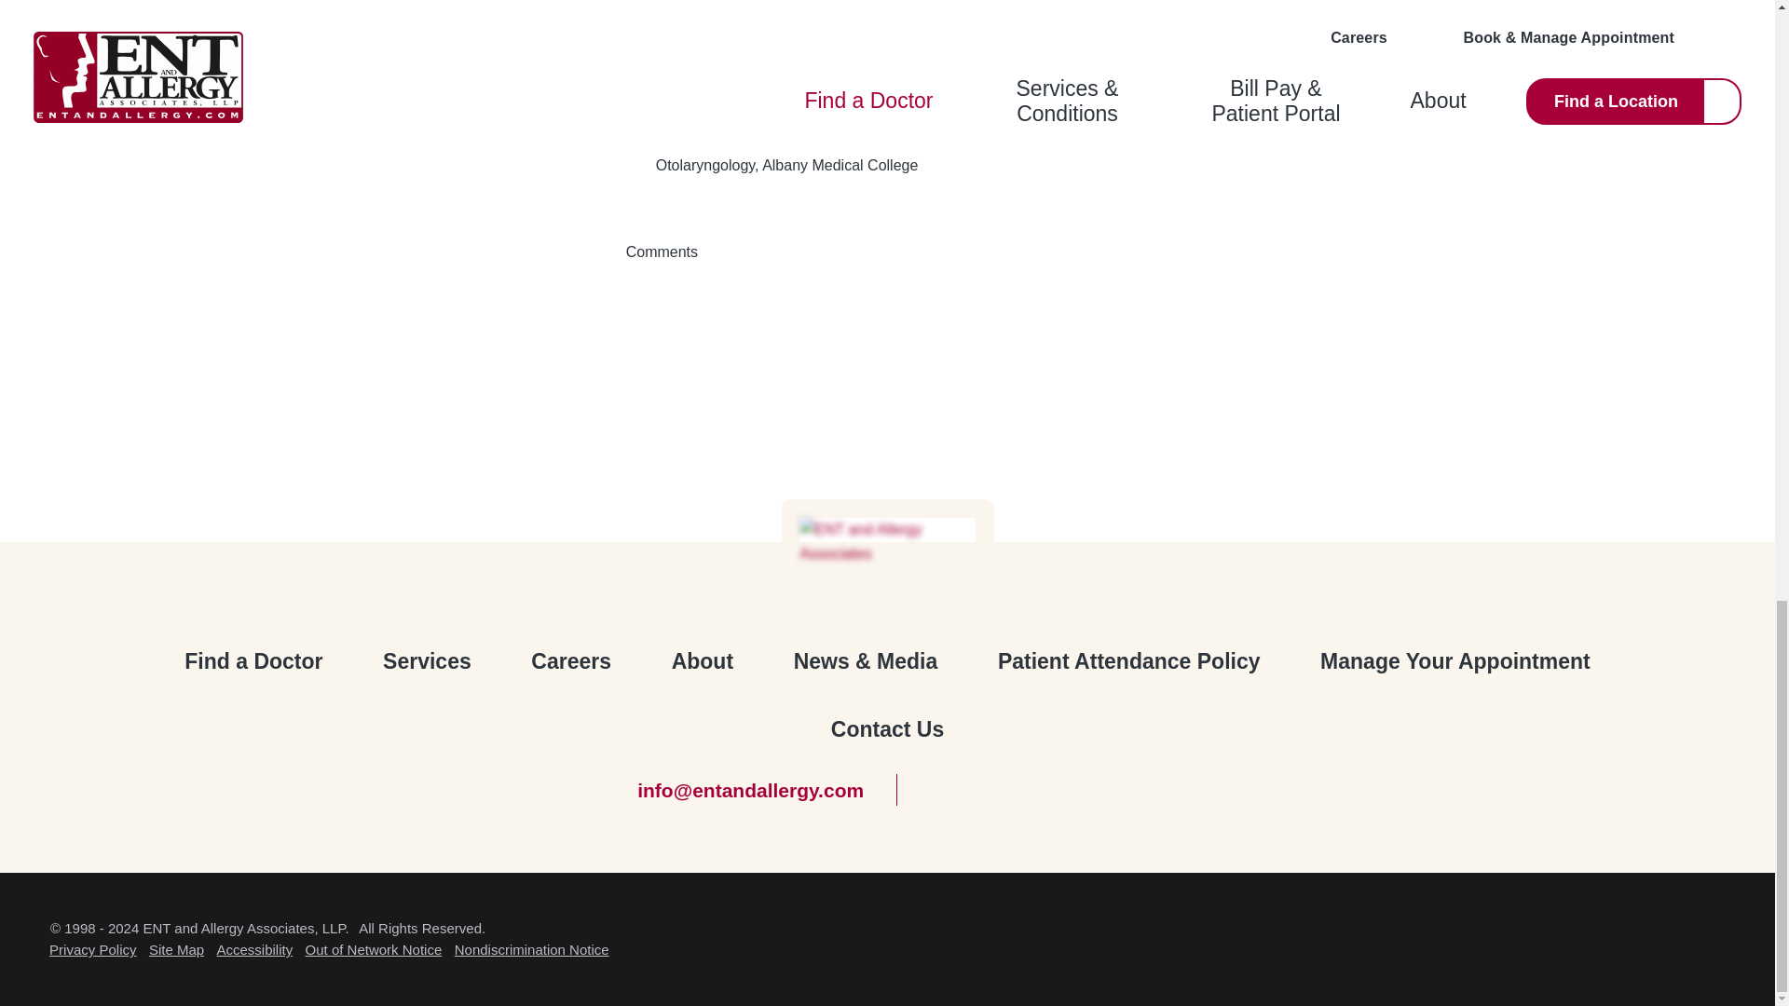  What do you see at coordinates (1126, 790) in the screenshot?
I see `LinkedIn` at bounding box center [1126, 790].